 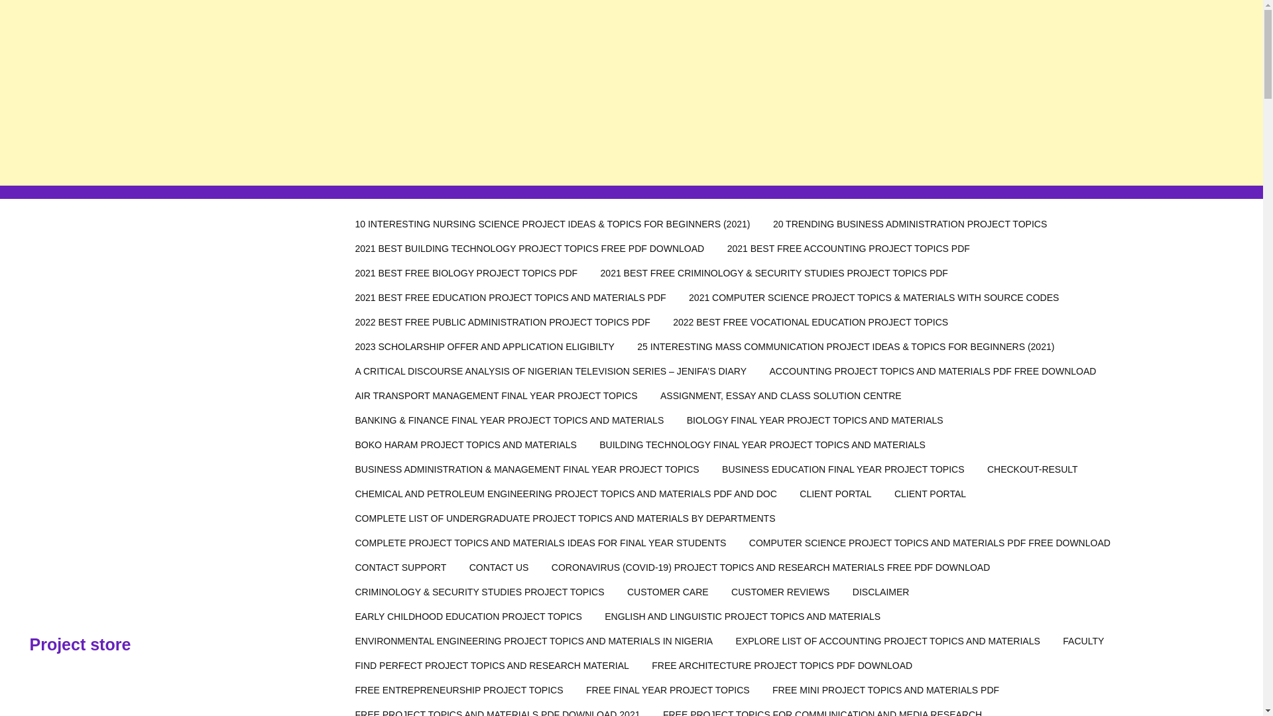 What do you see at coordinates (511, 297) in the screenshot?
I see `2021 BEST FREE EDUCATION PROJECT TOPICS AND MATERIALS PDF` at bounding box center [511, 297].